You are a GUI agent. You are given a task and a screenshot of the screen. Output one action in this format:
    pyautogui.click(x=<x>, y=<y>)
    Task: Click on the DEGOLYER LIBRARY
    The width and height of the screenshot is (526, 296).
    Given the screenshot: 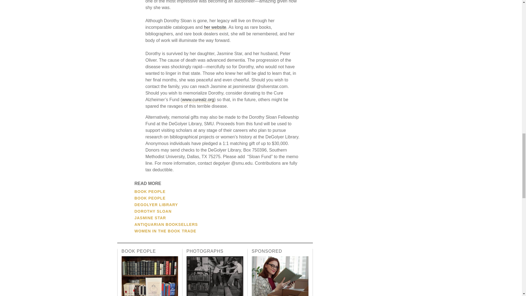 What is the action you would take?
    pyautogui.click(x=156, y=204)
    